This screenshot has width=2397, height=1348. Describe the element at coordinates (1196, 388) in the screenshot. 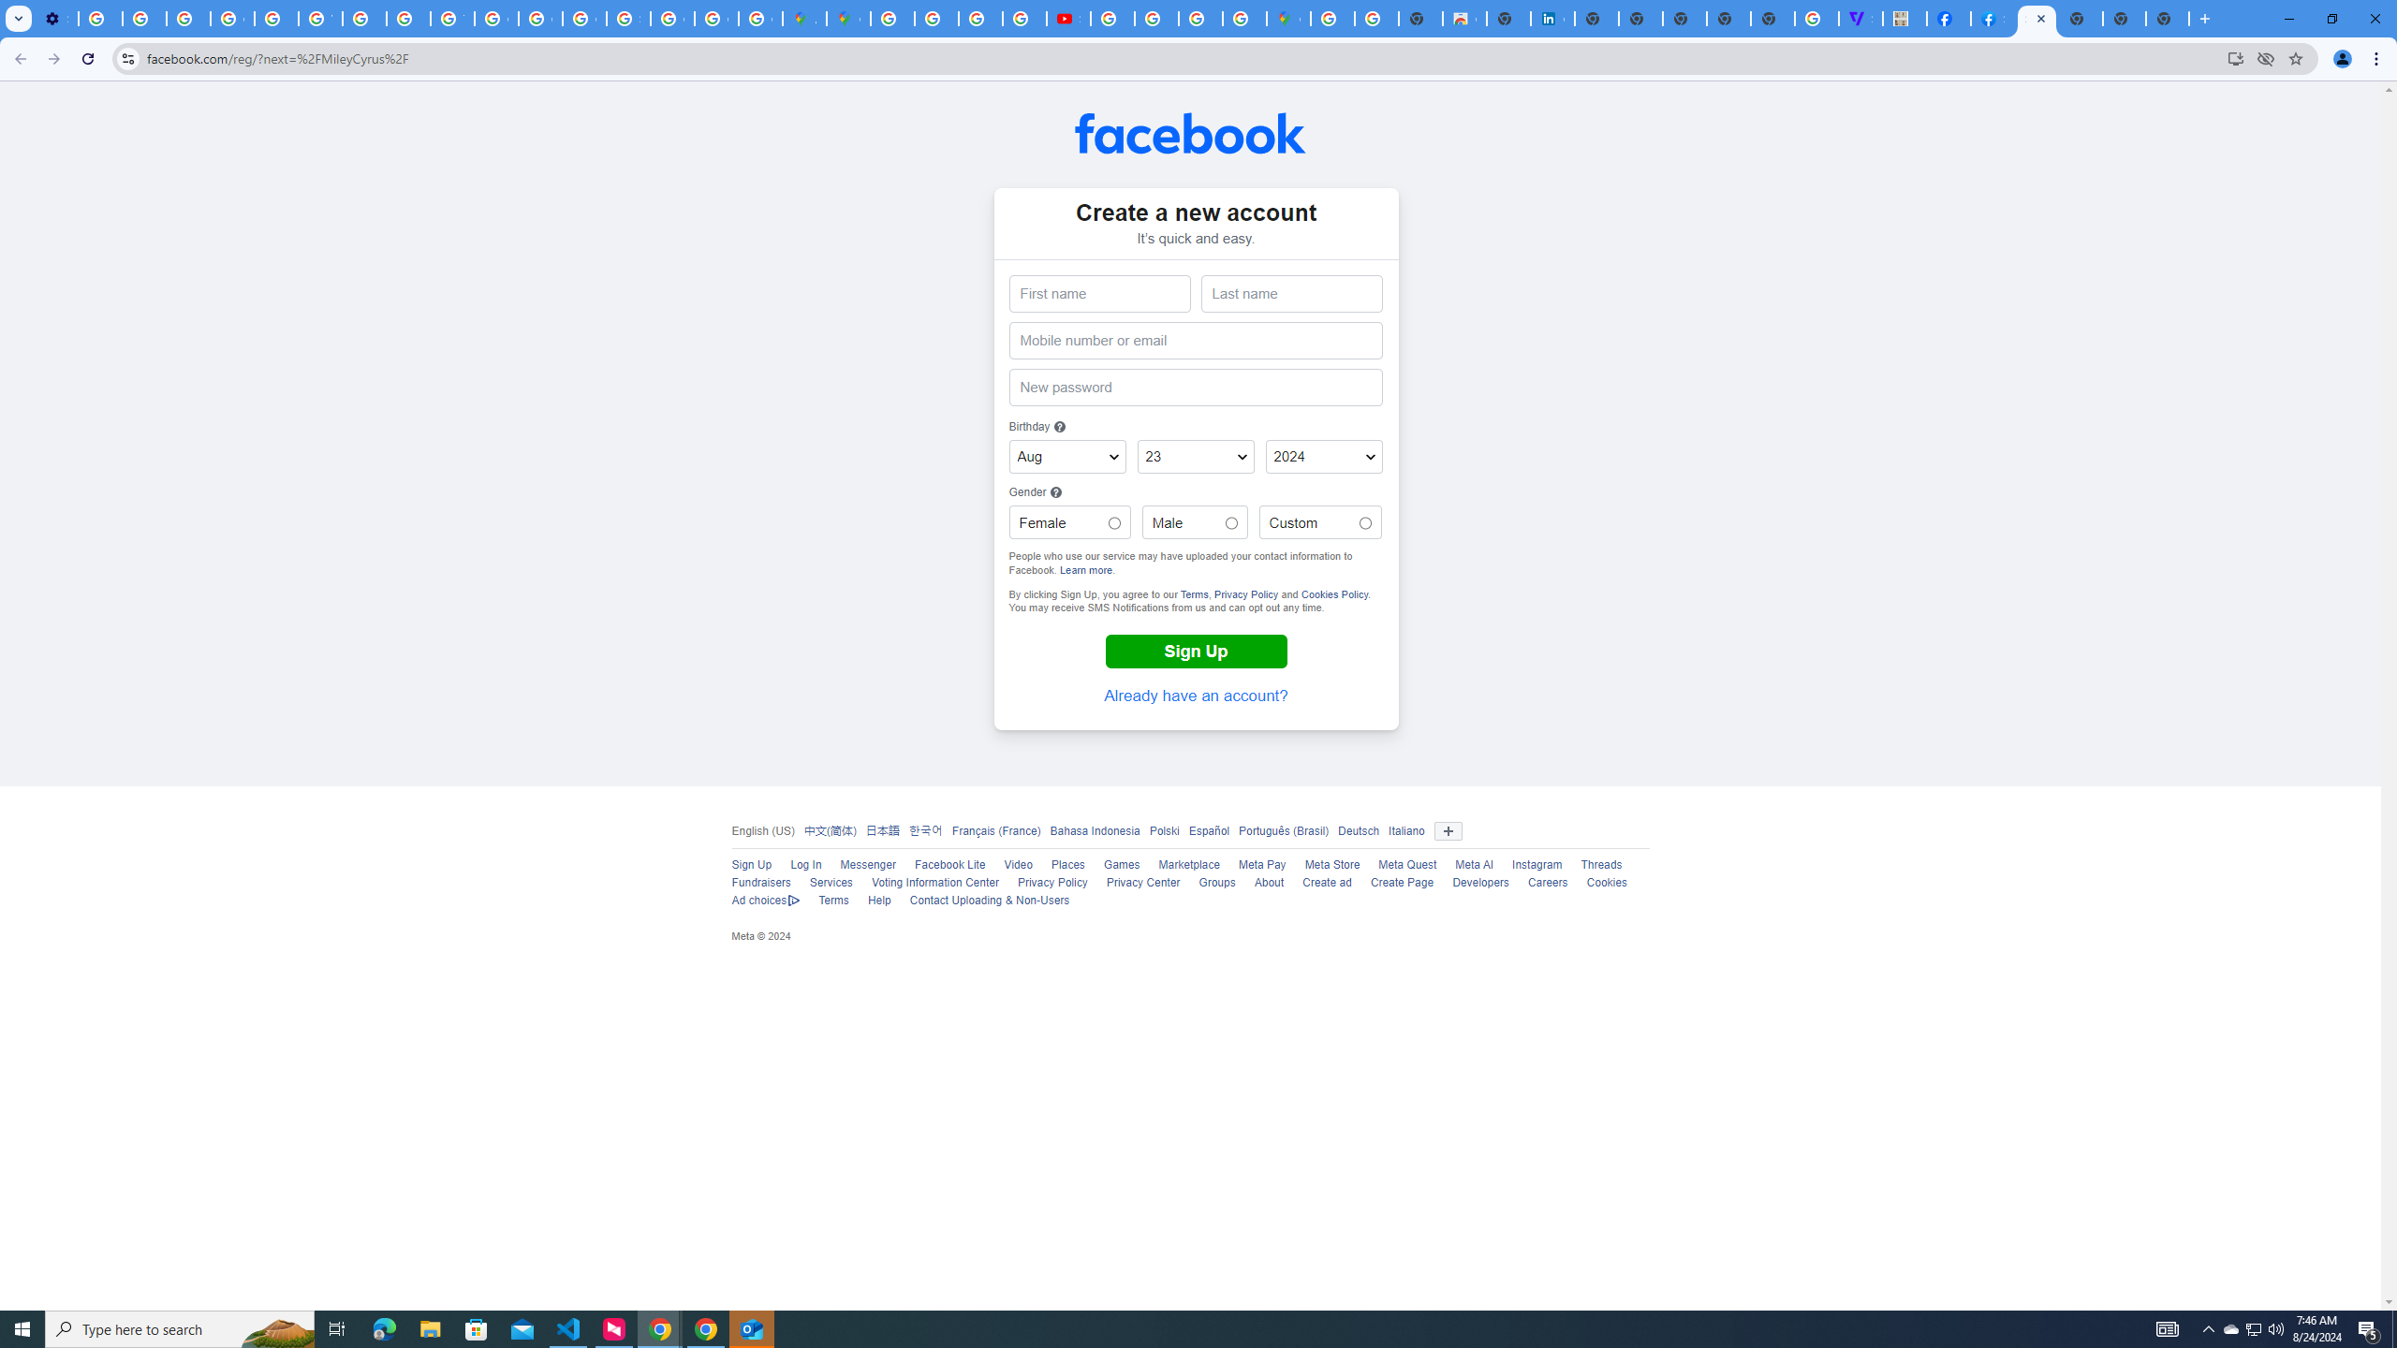

I see `New password` at that location.